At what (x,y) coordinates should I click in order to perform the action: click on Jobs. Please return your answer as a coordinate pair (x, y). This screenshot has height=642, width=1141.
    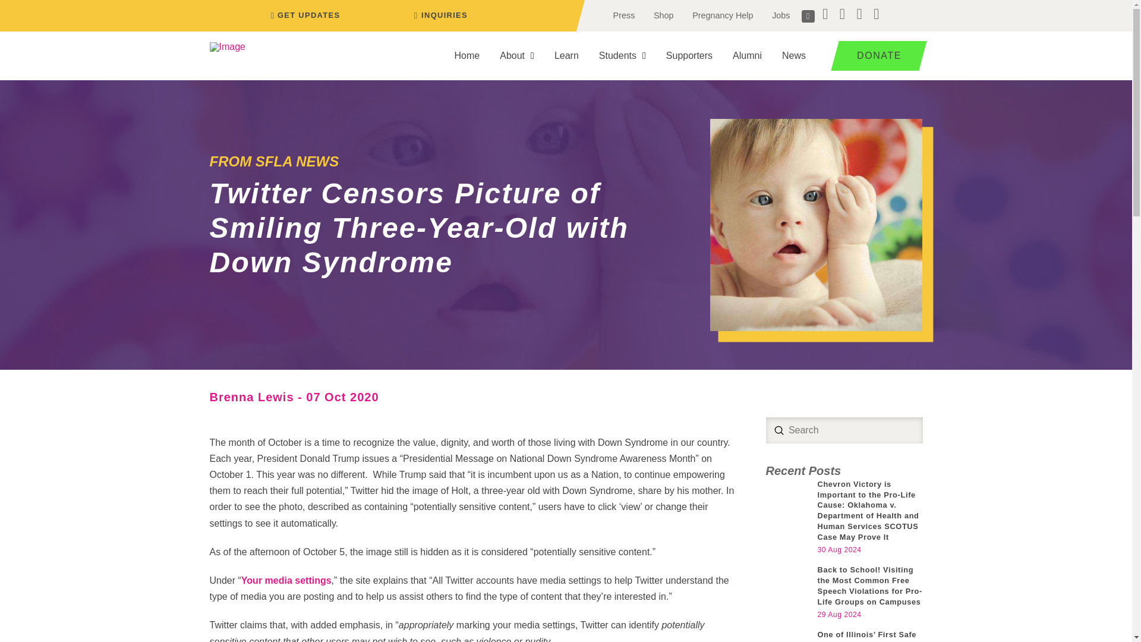
    Looking at the image, I should click on (781, 15).